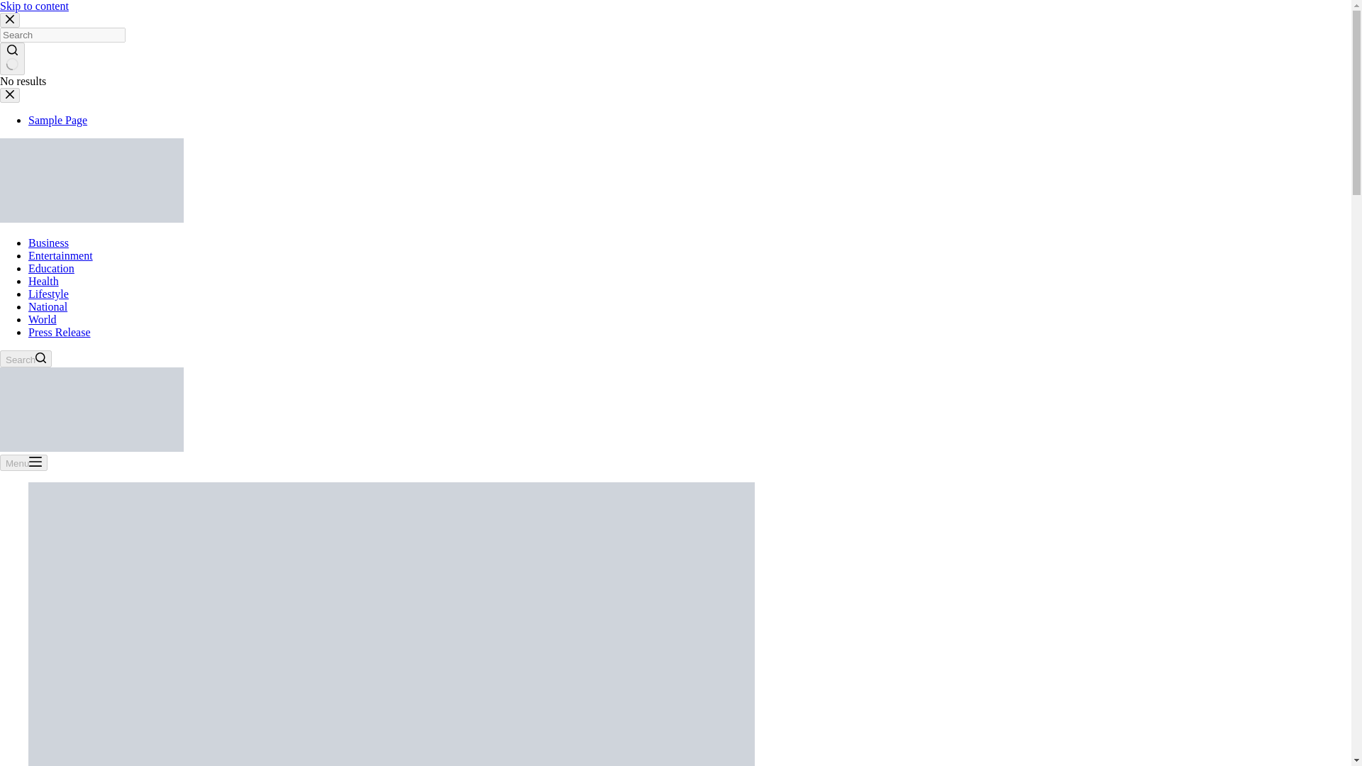  I want to click on Sample Page, so click(57, 120).